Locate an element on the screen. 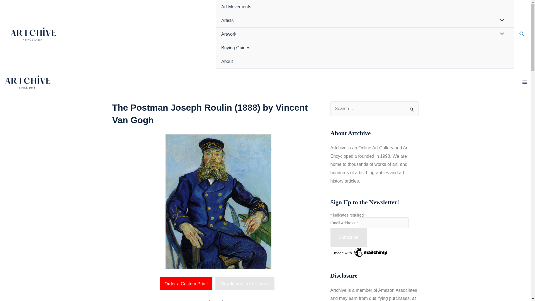  Buying Guides is located at coordinates (364, 48).